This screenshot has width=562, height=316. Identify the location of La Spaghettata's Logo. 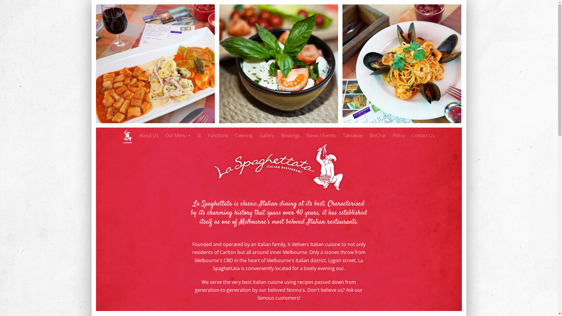
(279, 189).